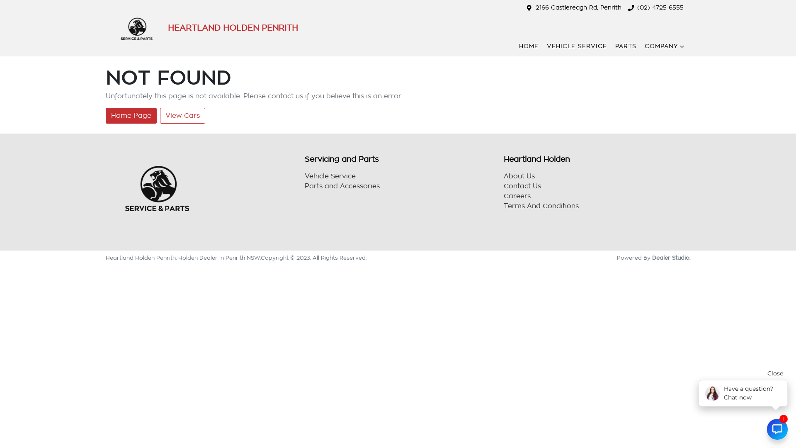 This screenshot has width=796, height=448. Describe the element at coordinates (519, 176) in the screenshot. I see `About Us` at that location.